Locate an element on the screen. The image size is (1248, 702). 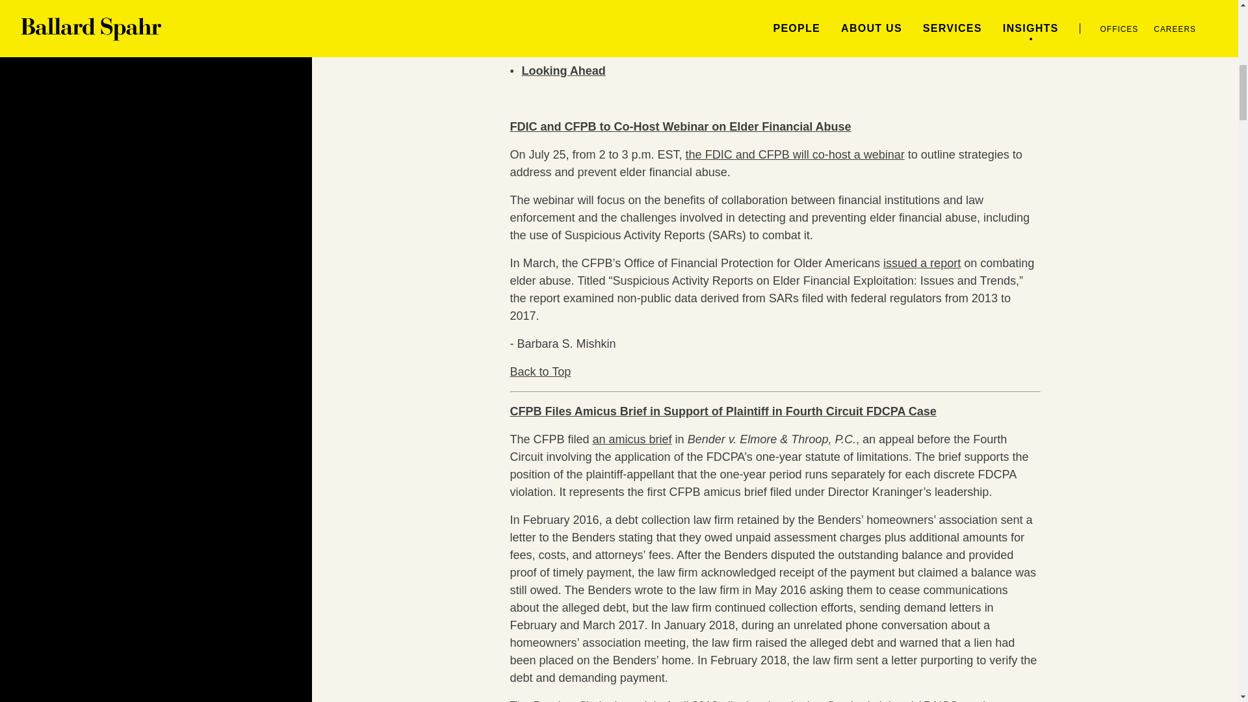
Looking Ahead is located at coordinates (563, 70).